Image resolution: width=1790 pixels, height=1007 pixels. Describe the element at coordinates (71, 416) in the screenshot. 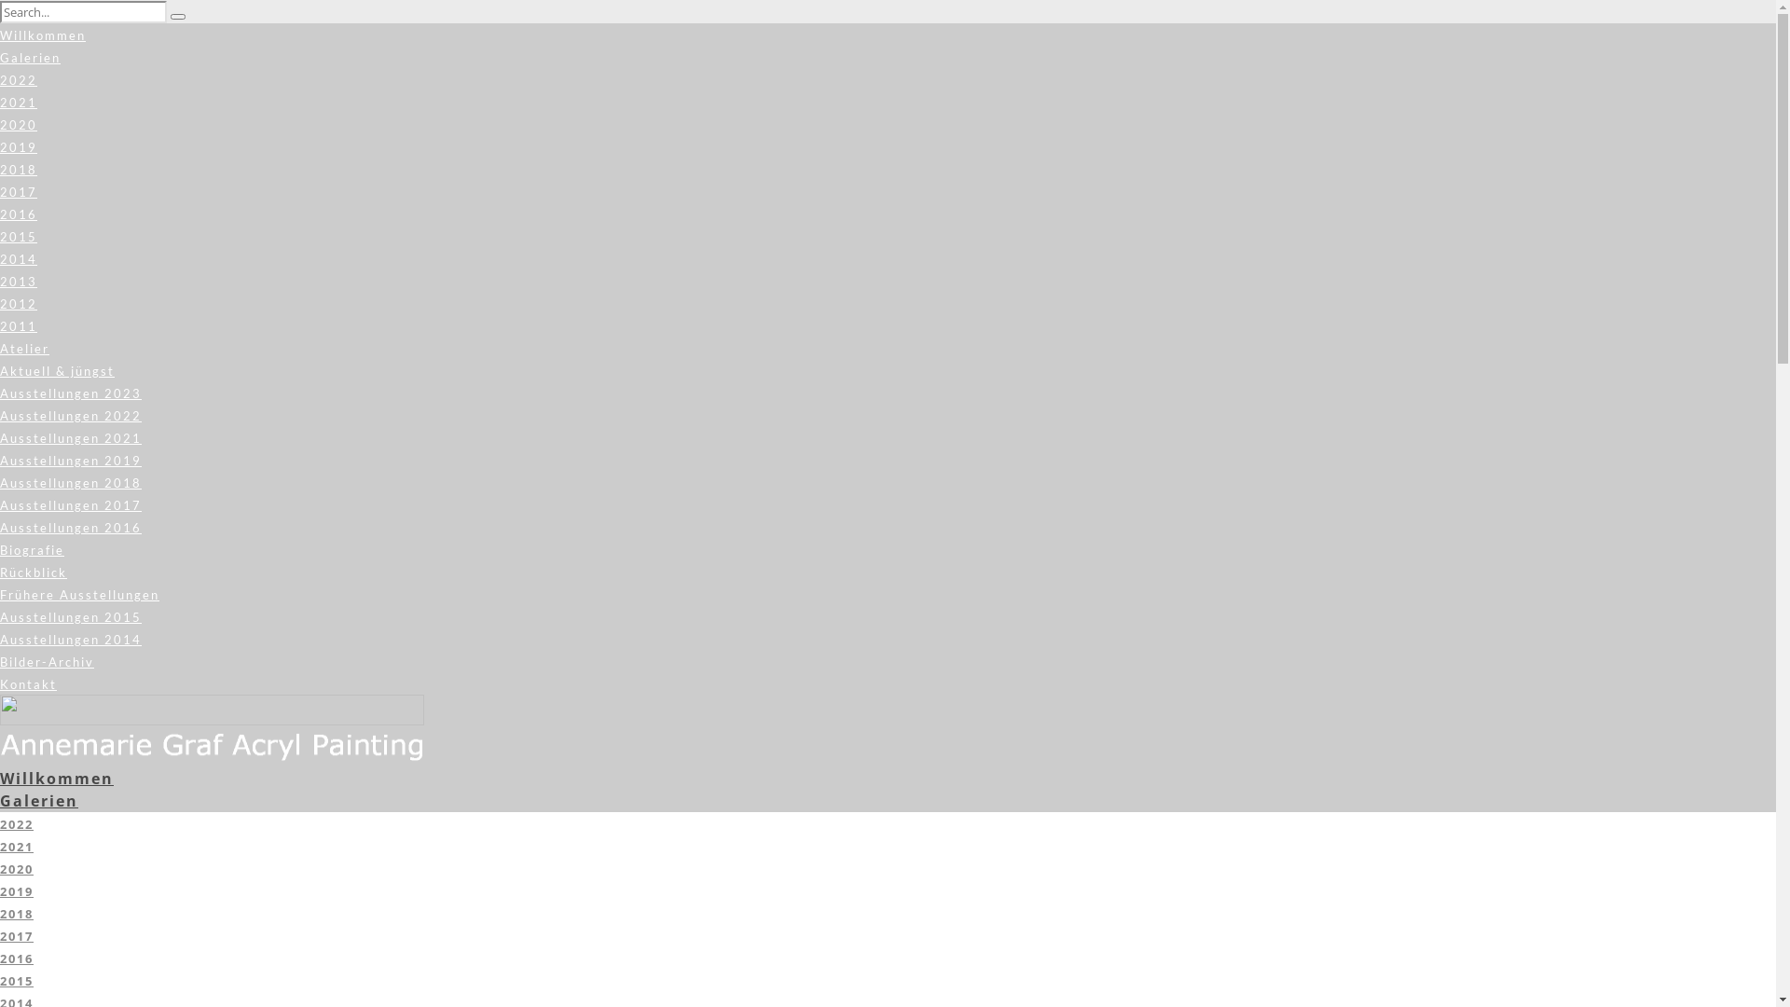

I see `Ausstellungen 2022` at that location.